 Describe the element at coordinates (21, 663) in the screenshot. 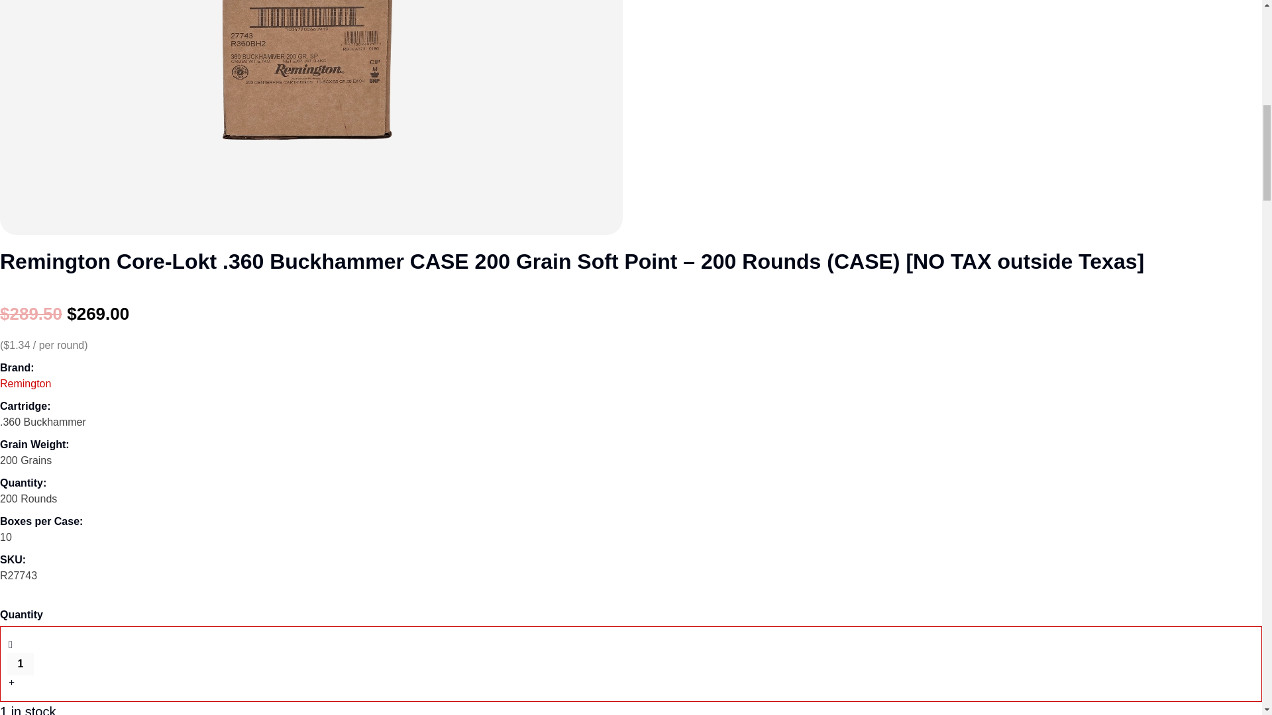

I see `1` at that location.